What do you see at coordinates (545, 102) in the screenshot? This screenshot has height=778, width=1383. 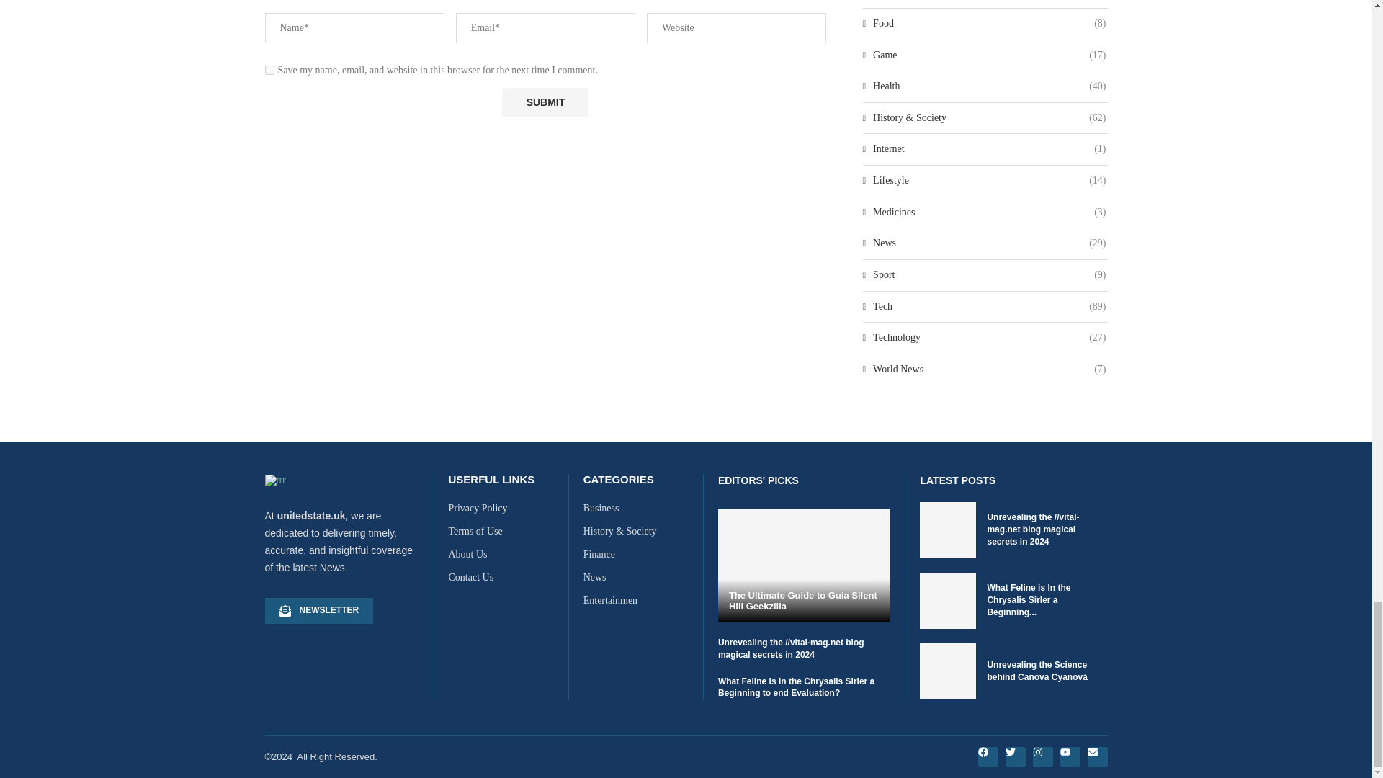 I see `Submit` at bounding box center [545, 102].